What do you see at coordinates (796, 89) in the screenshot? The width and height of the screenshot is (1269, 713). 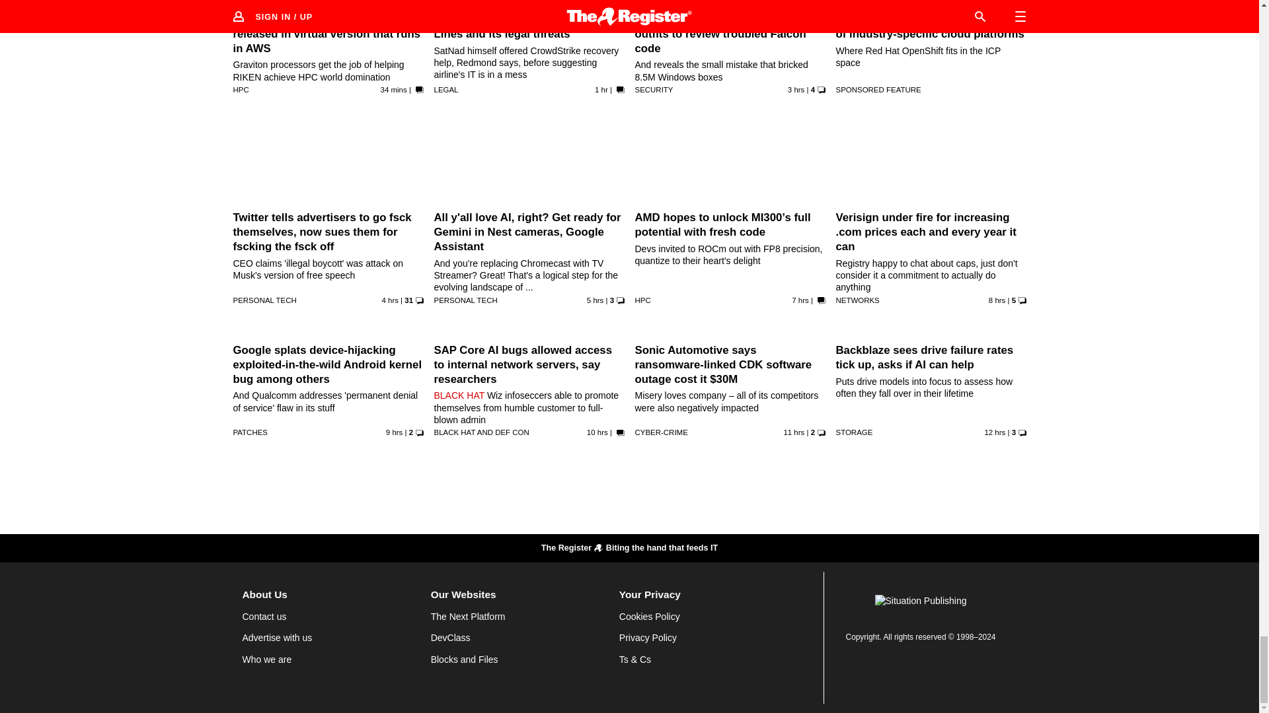 I see `7 Aug 2024 0:18` at bounding box center [796, 89].